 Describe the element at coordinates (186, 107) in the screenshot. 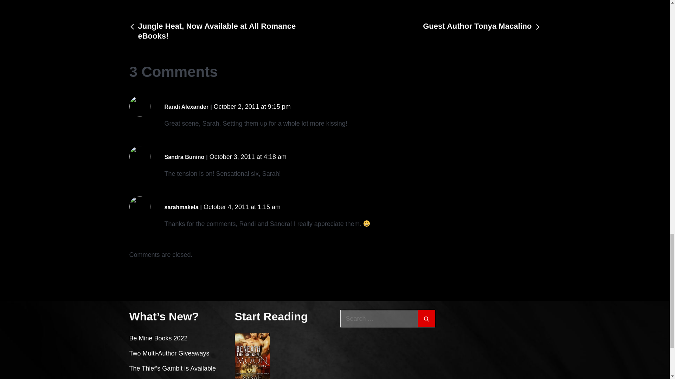

I see `Randi Alexander` at that location.